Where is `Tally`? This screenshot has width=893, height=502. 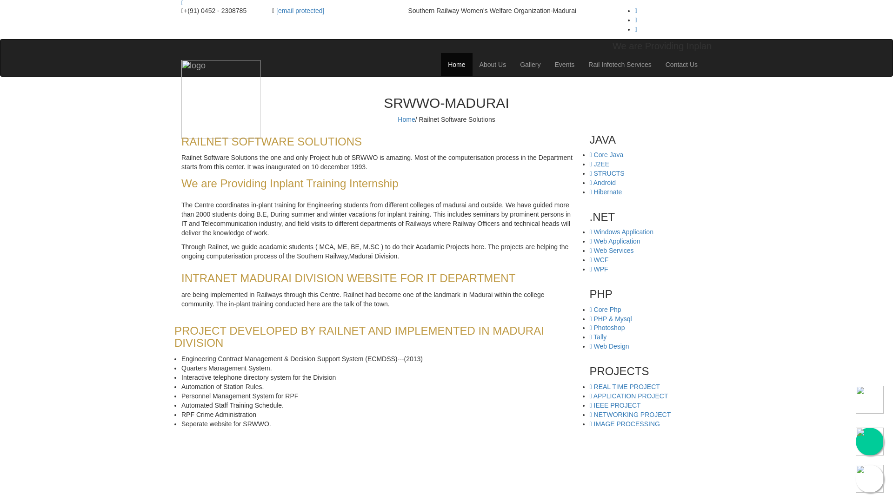 Tally is located at coordinates (598, 337).